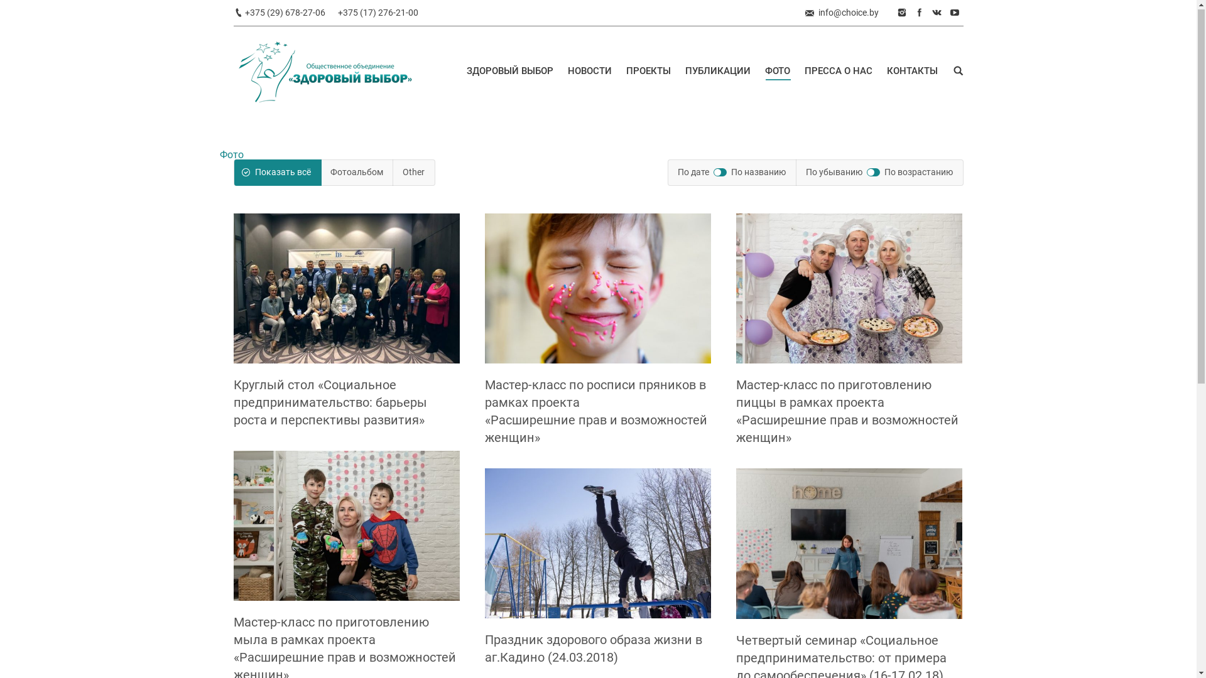 The width and height of the screenshot is (1206, 678). Describe the element at coordinates (285, 13) in the screenshot. I see `+375 (29) 678-27-06` at that location.